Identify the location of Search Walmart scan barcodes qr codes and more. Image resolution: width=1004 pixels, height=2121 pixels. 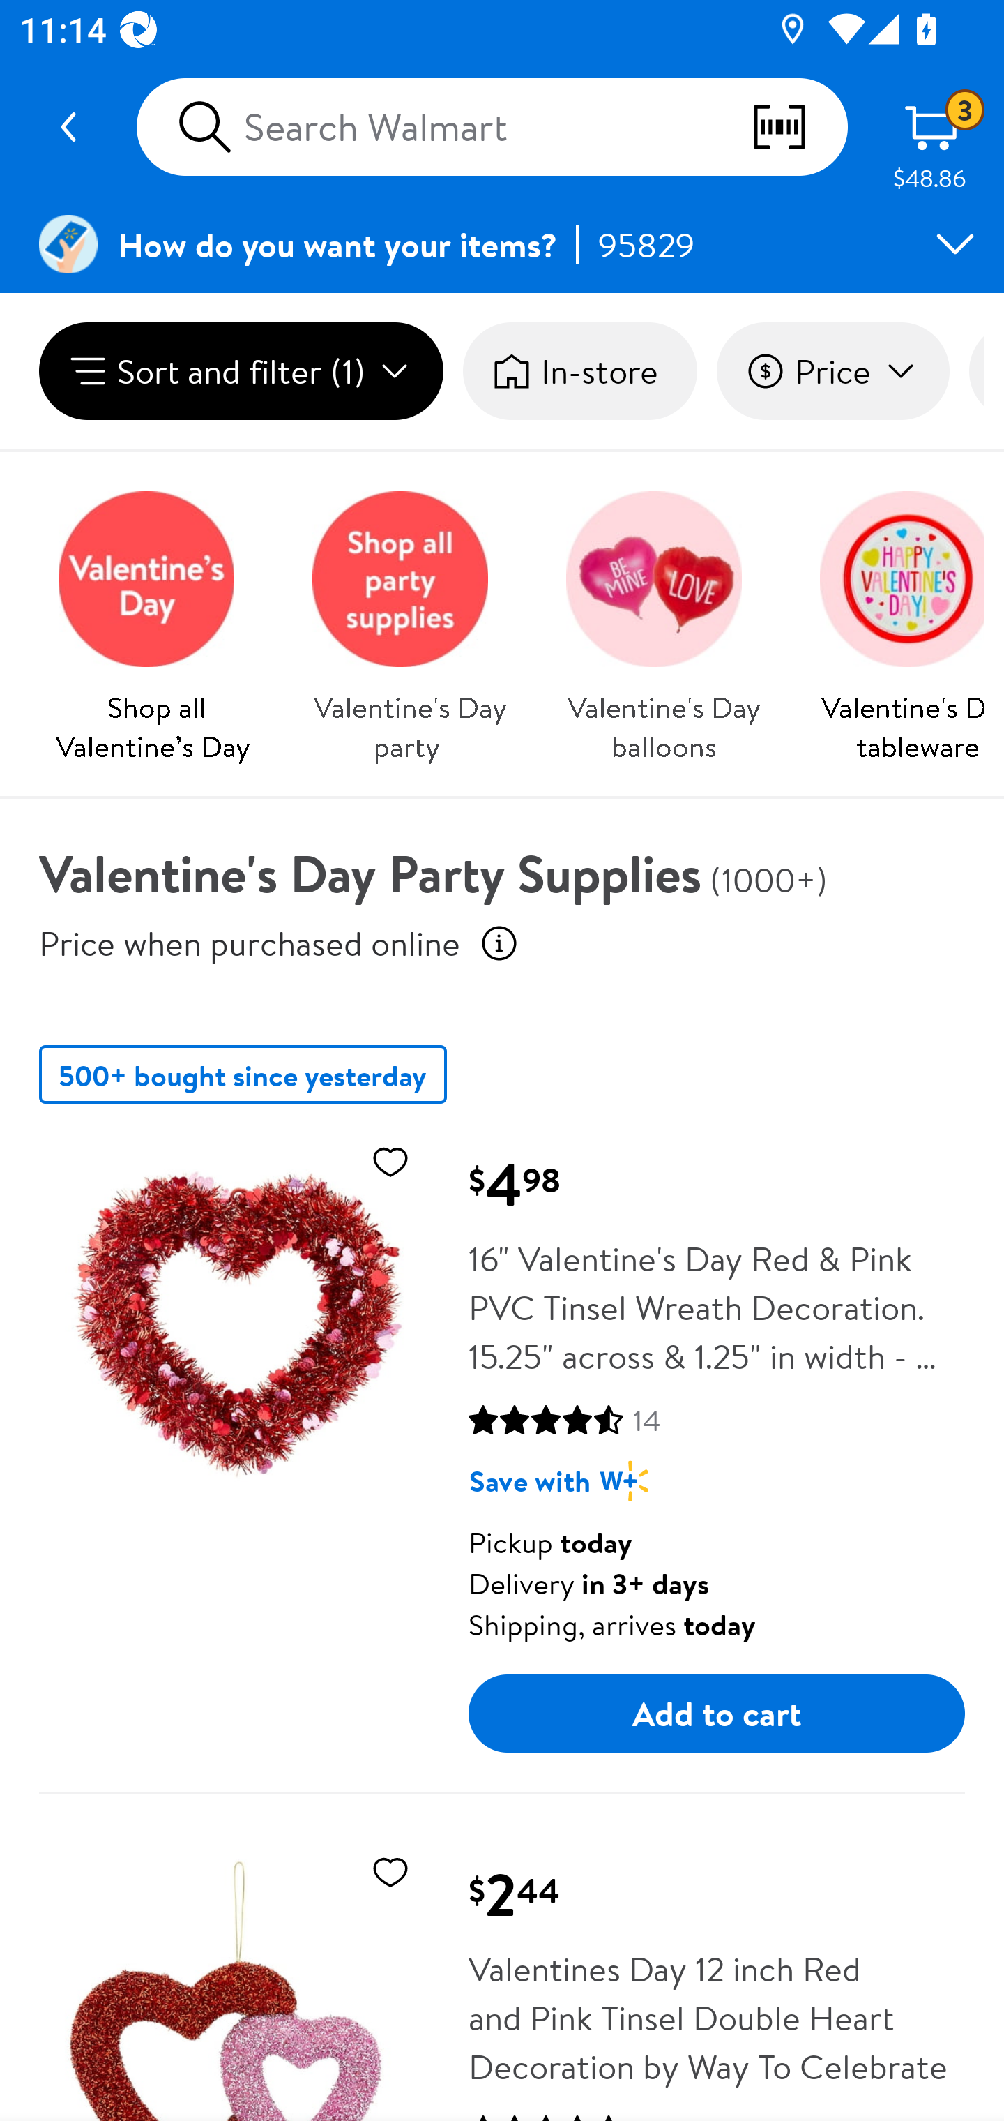
(492, 127).